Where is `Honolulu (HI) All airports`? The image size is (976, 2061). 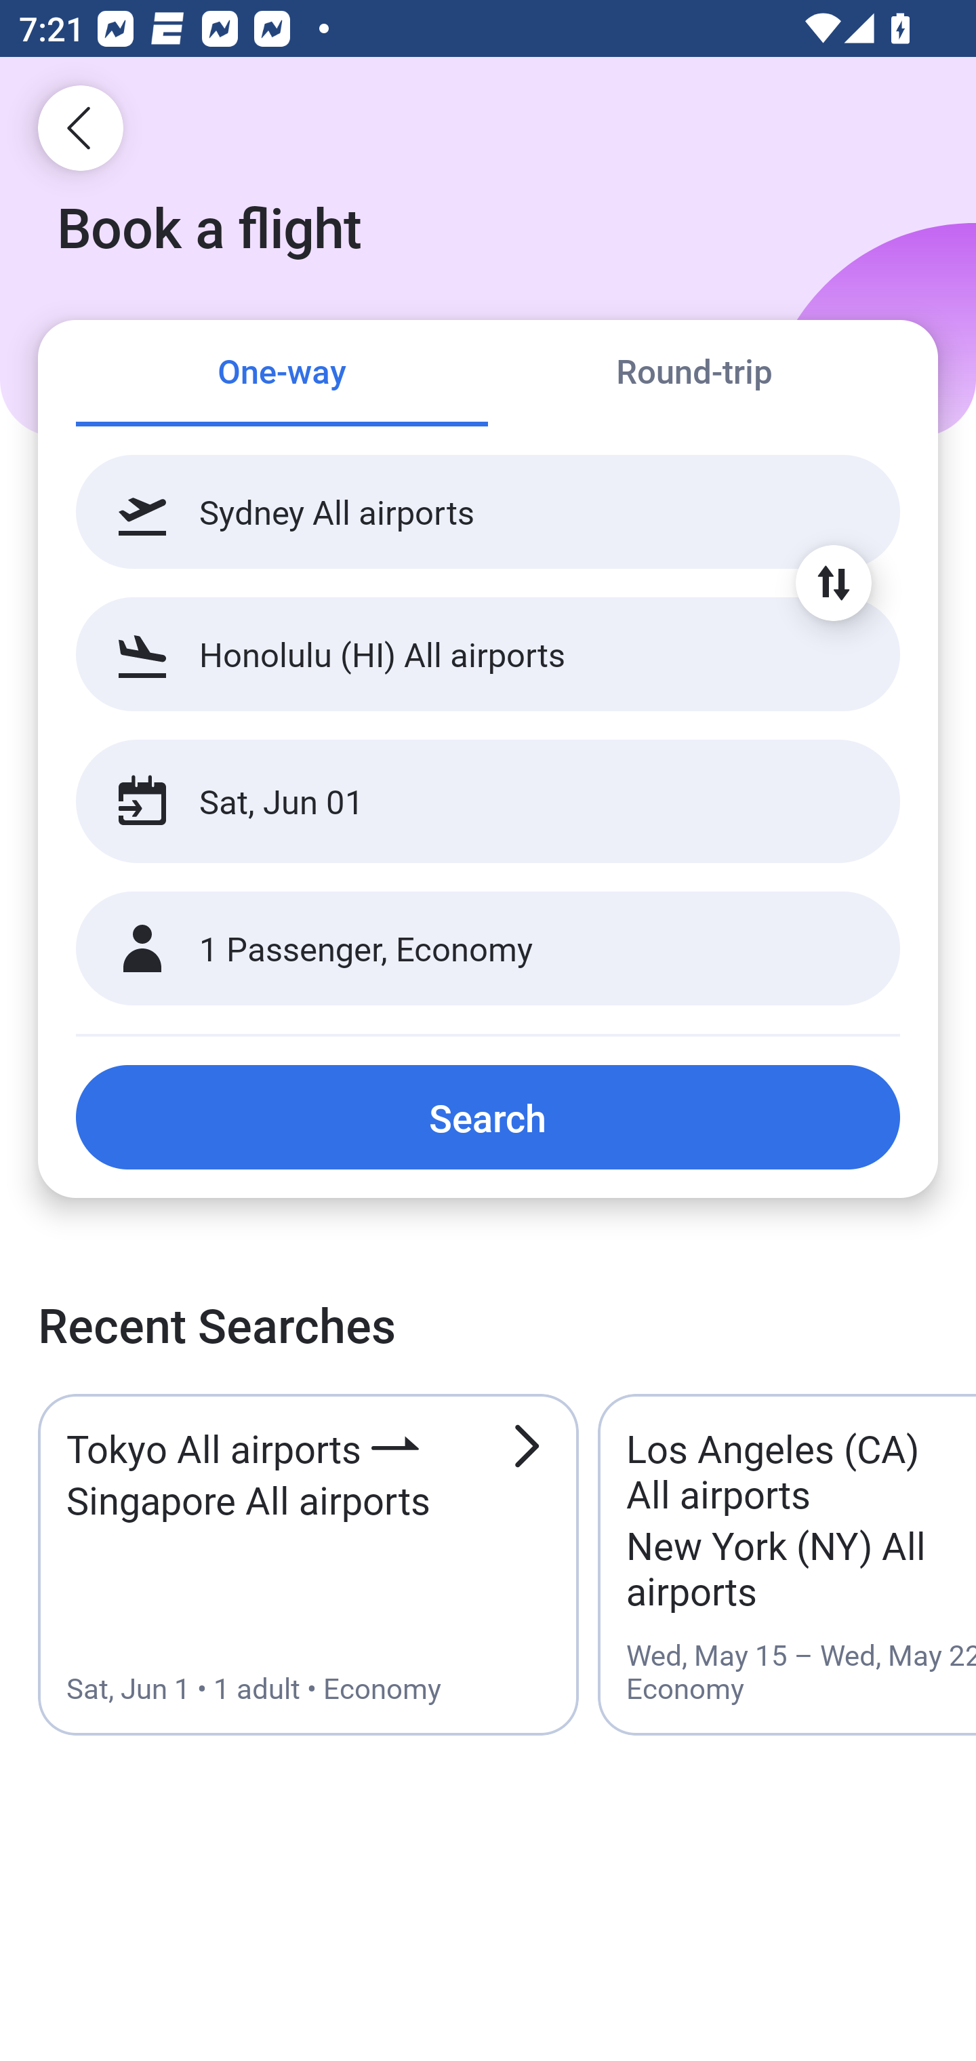
Honolulu (HI) All airports is located at coordinates (488, 654).